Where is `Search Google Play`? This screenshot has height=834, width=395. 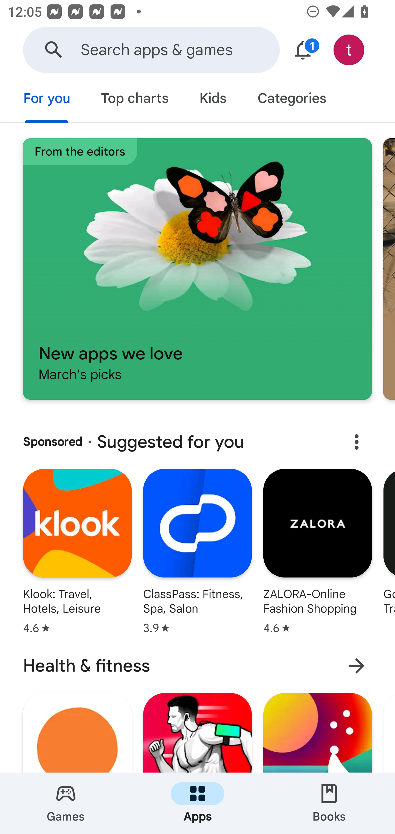 Search Google Play is located at coordinates (54, 50).